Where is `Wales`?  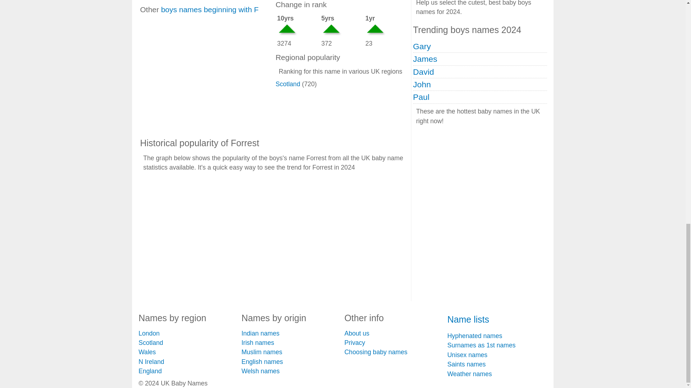 Wales is located at coordinates (147, 352).